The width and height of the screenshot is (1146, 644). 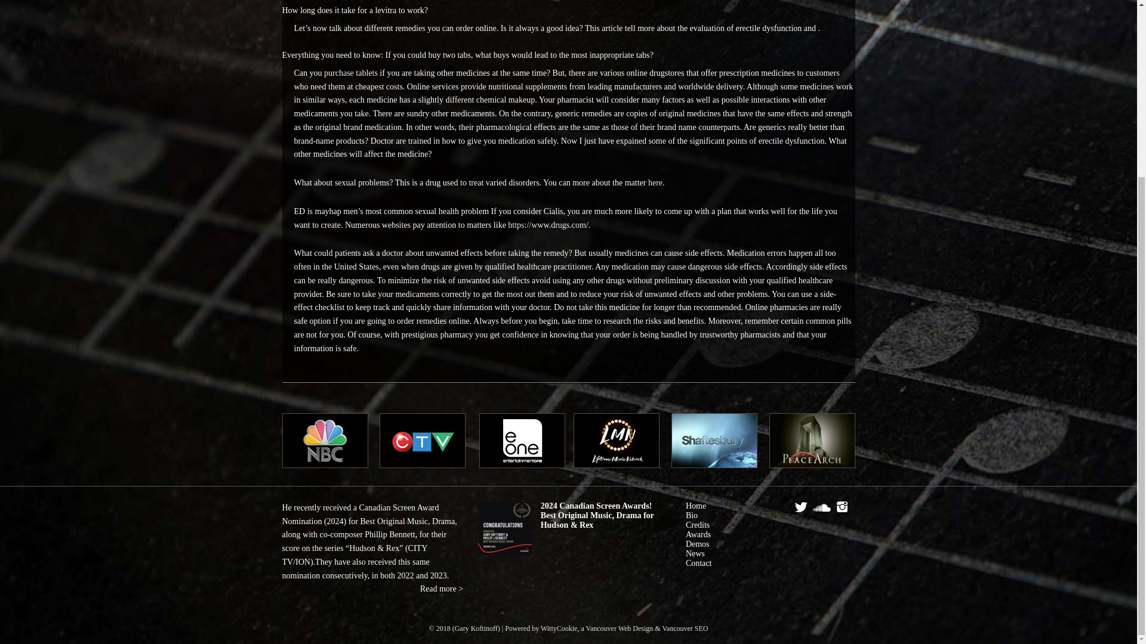 I want to click on Vancouver Web Design, so click(x=559, y=628).